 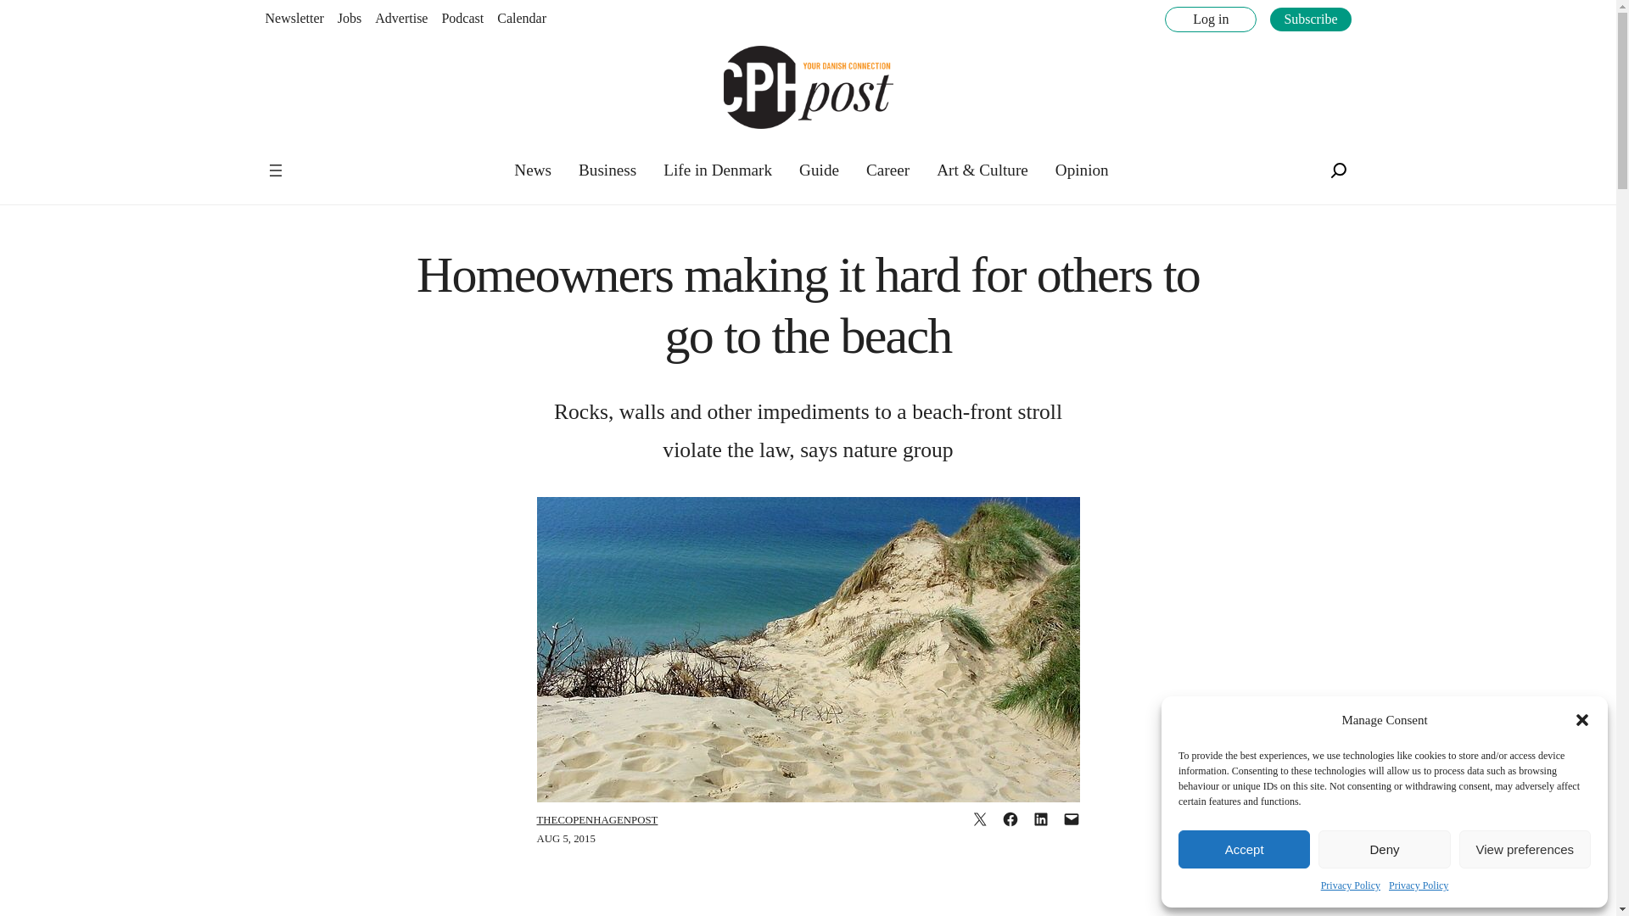 I want to click on Privacy Policy, so click(x=1351, y=885).